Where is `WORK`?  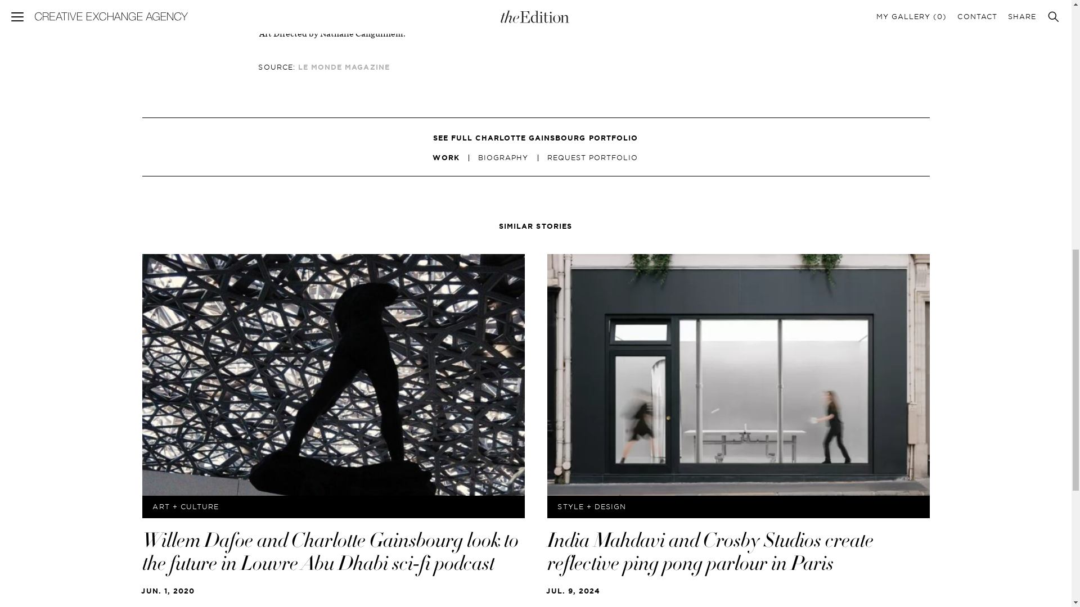
WORK is located at coordinates (445, 158).